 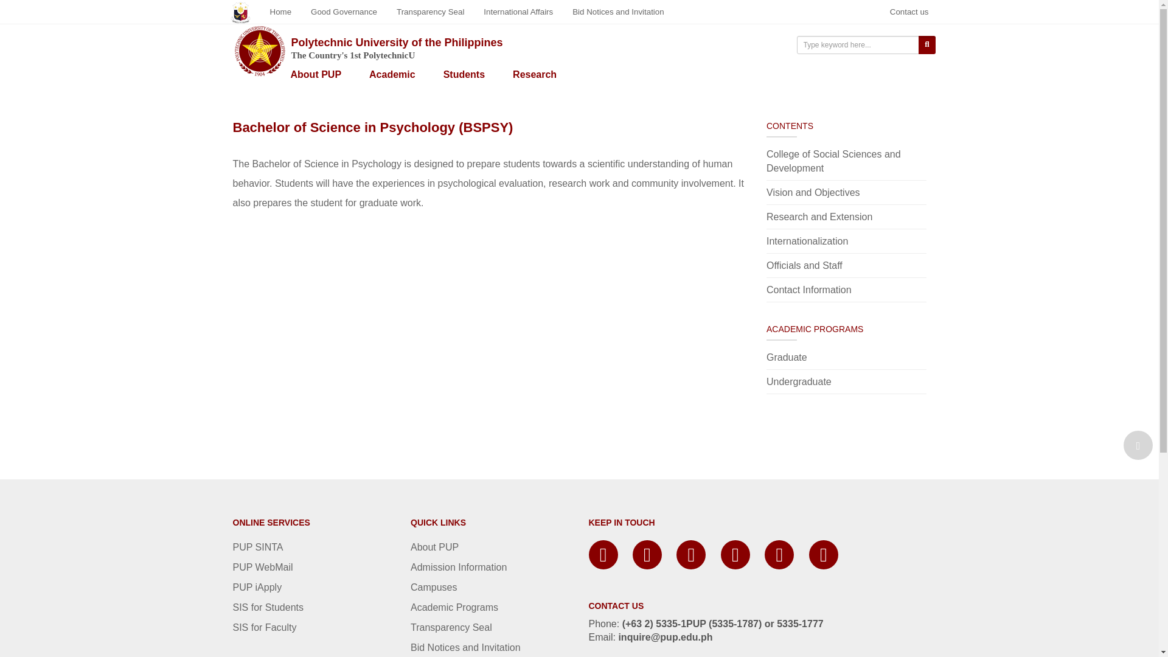 What do you see at coordinates (344, 12) in the screenshot?
I see `Good Governance` at bounding box center [344, 12].